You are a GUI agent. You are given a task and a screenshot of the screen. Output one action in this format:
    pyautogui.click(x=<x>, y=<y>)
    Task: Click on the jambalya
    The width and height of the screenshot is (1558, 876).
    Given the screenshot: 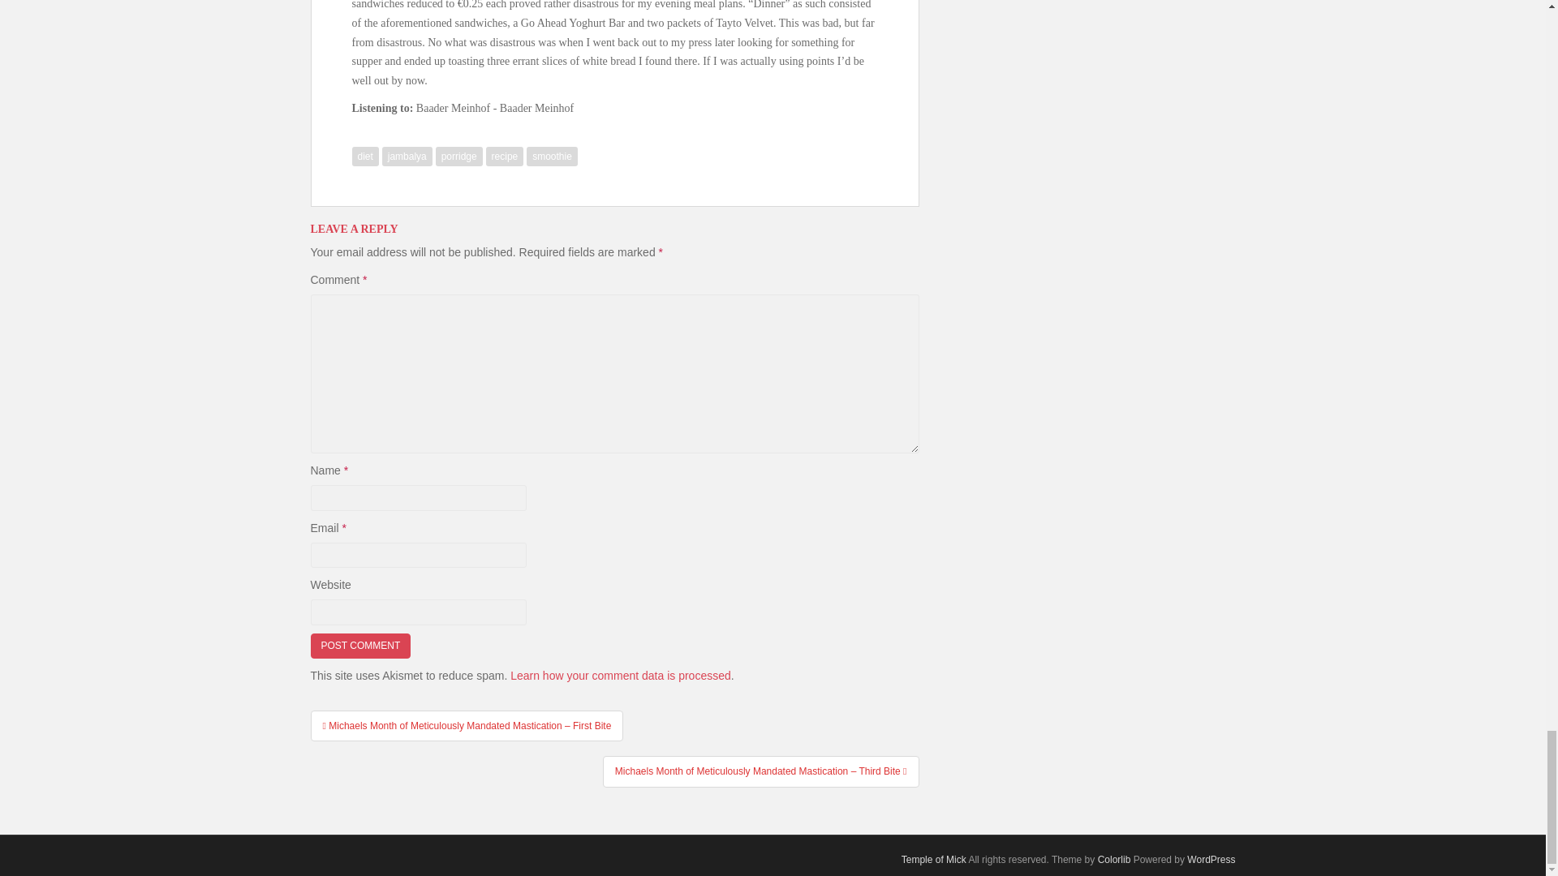 What is the action you would take?
    pyautogui.click(x=407, y=157)
    